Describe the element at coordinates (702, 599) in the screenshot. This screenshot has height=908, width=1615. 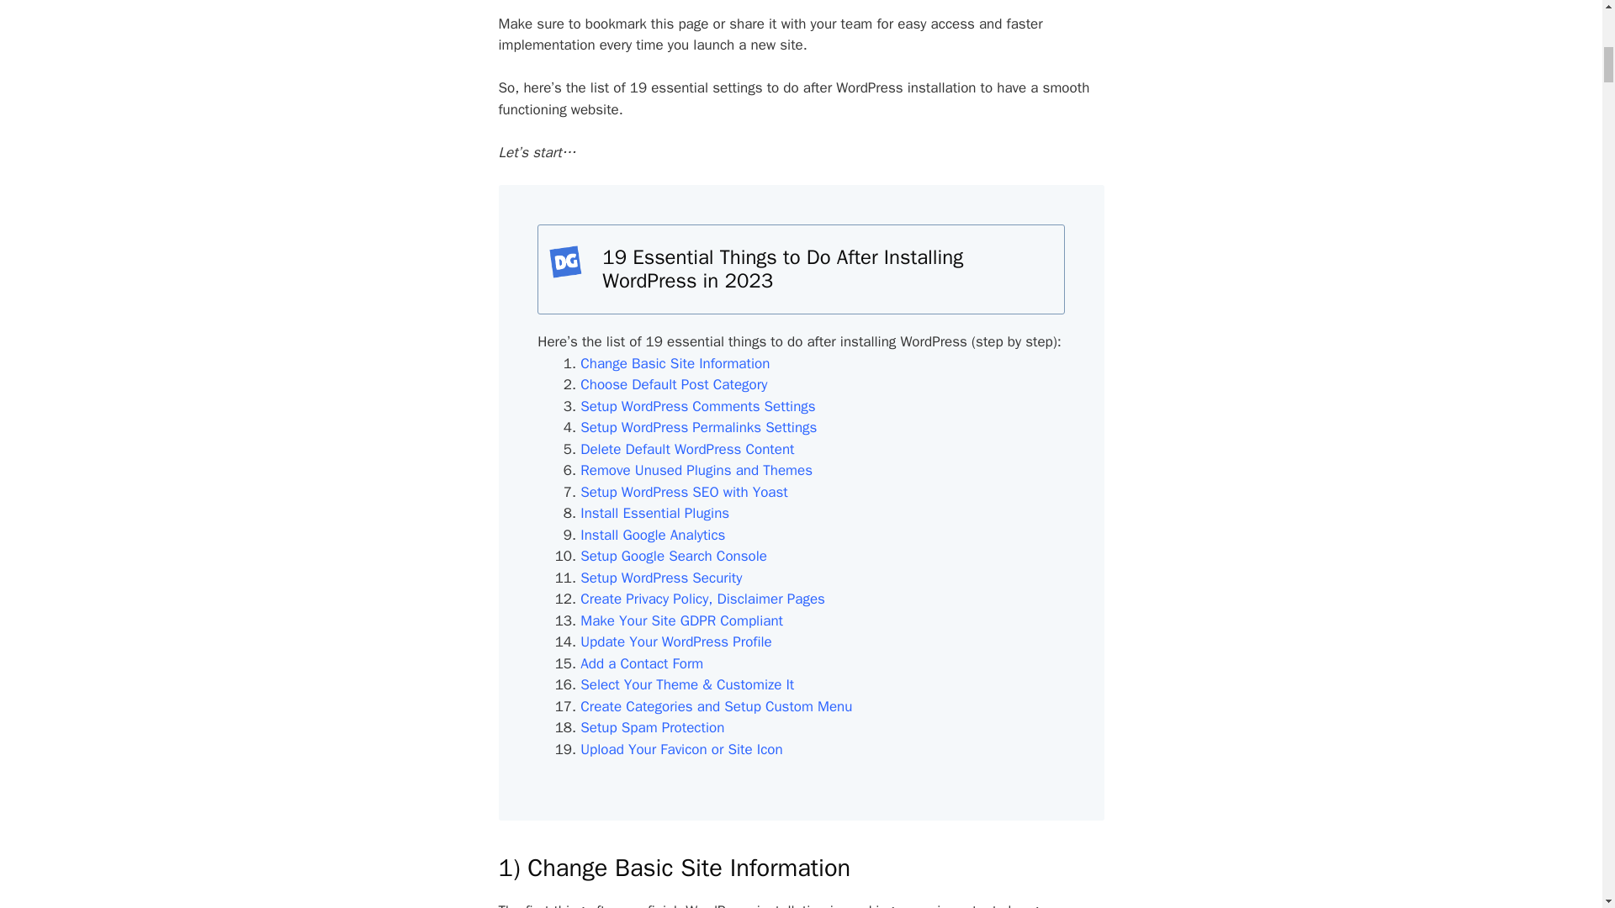
I see `Create Privacy Policy, Disclaimer Pages` at that location.